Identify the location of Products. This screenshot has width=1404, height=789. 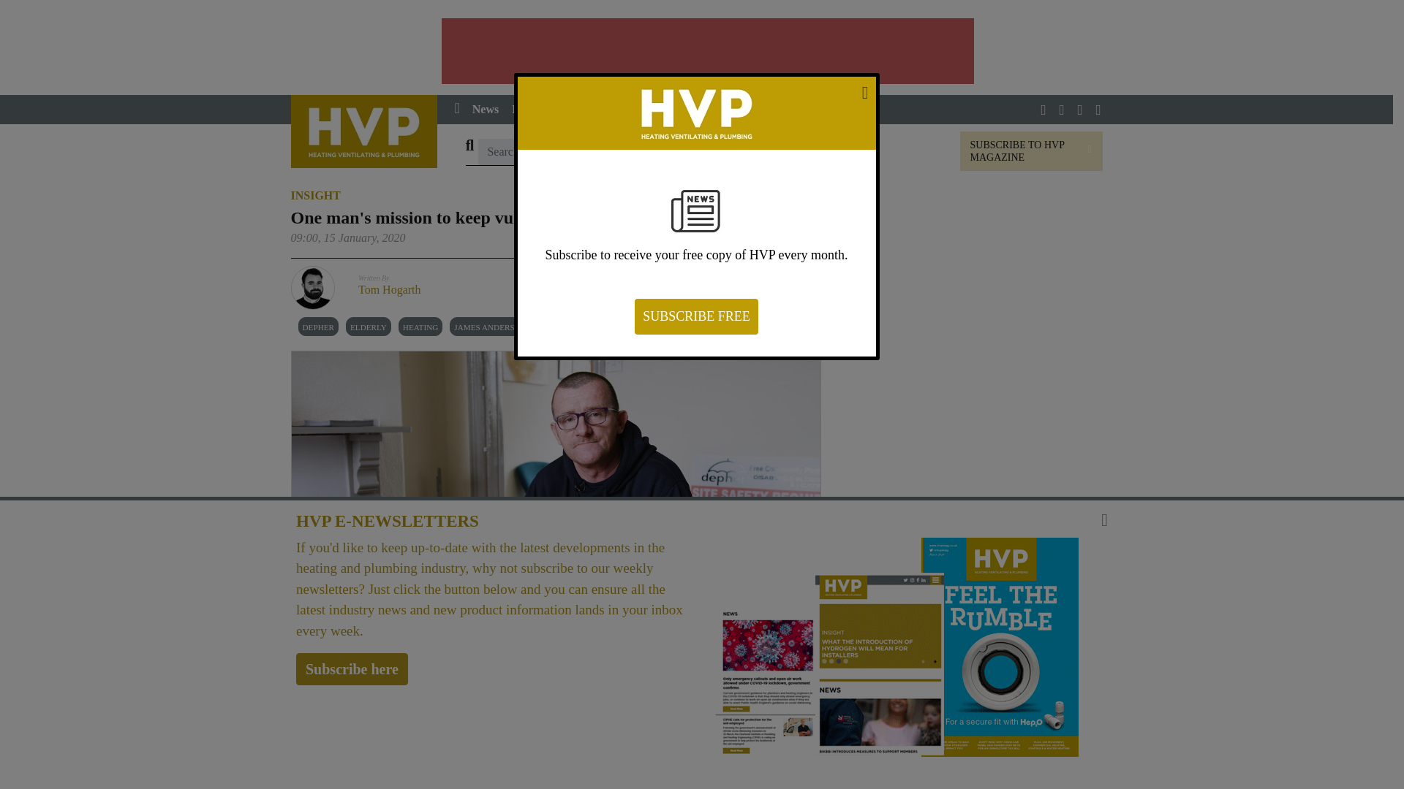
(540, 109).